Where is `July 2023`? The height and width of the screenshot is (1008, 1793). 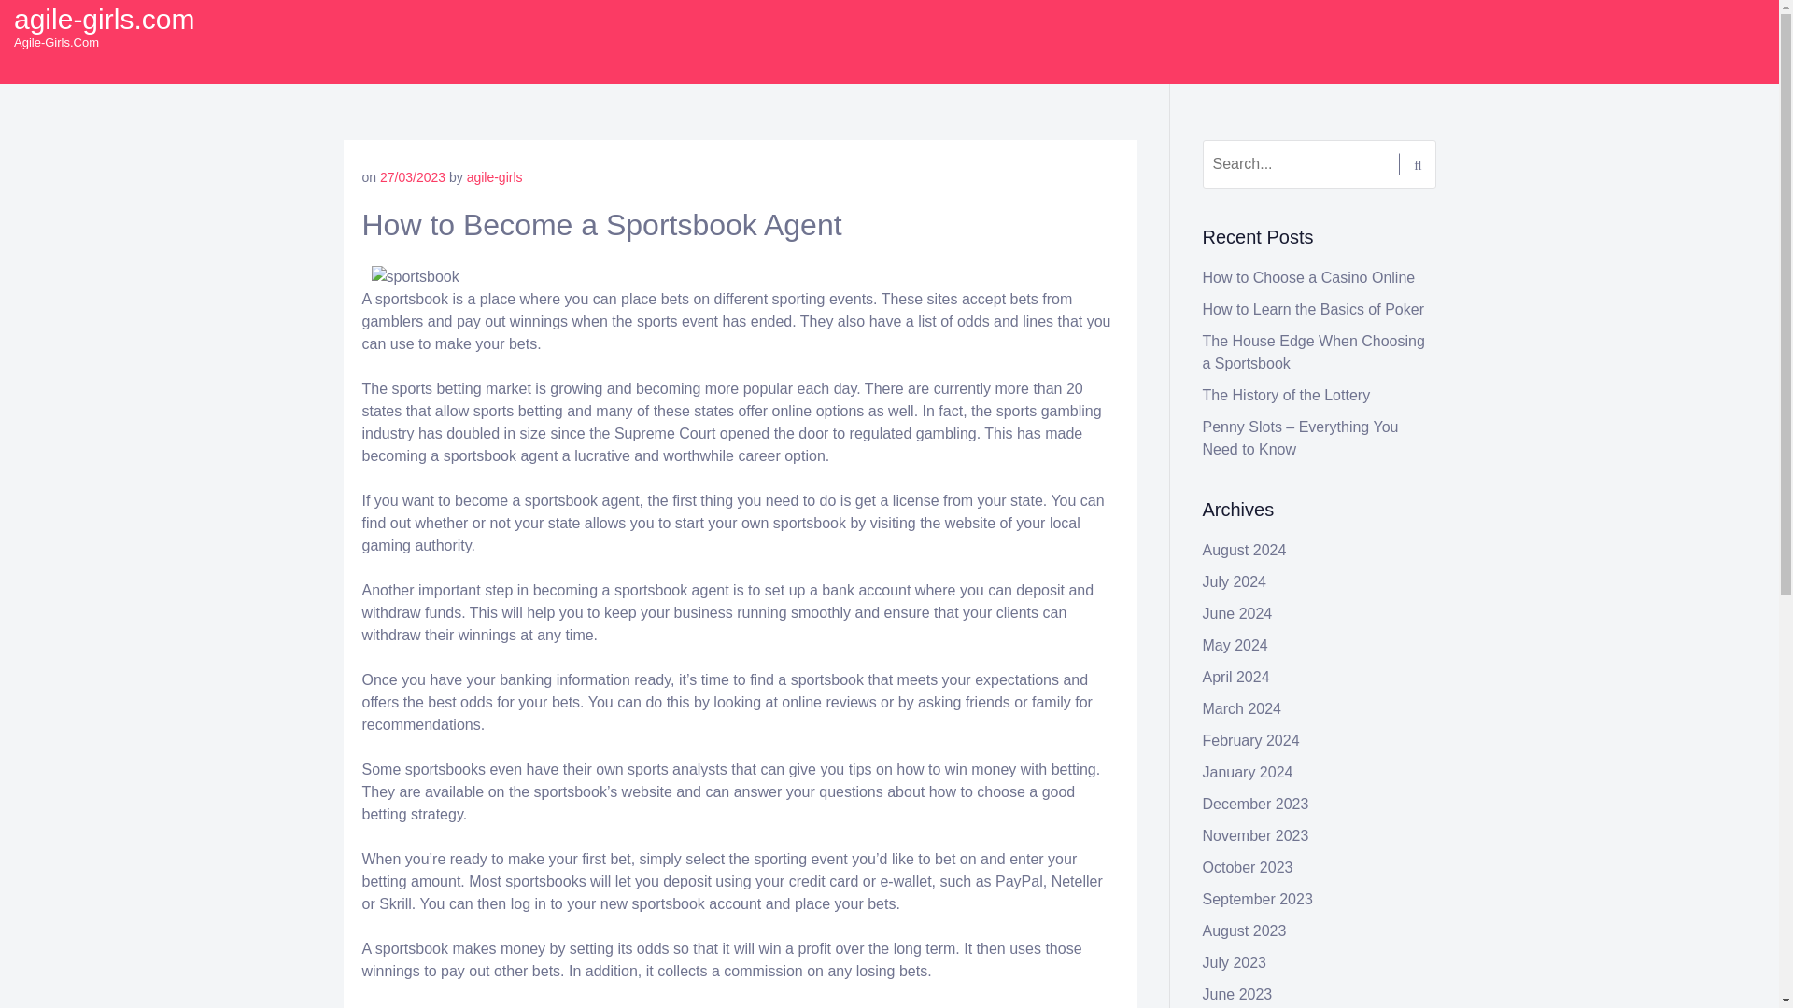 July 2023 is located at coordinates (1235, 962).